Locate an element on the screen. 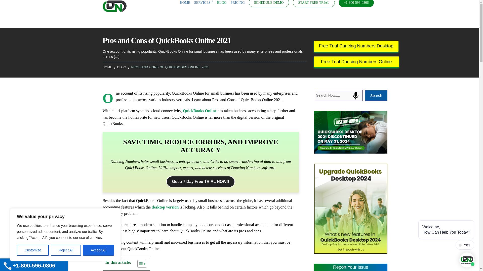  HOME is located at coordinates (185, 3).